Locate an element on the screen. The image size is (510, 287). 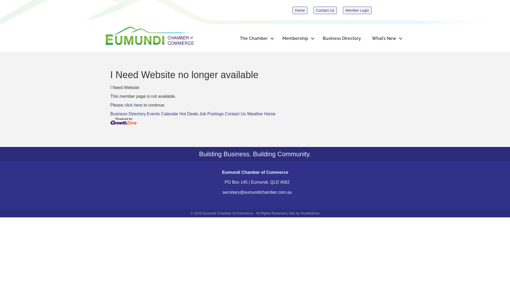
secretary@eumundichamber.com.au is located at coordinates (257, 192).